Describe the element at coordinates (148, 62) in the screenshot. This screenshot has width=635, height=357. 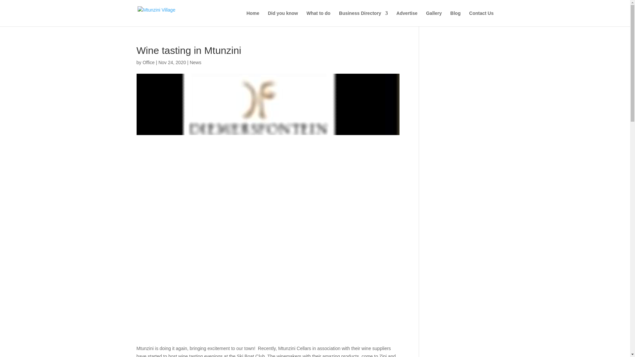
I see `Office` at that location.